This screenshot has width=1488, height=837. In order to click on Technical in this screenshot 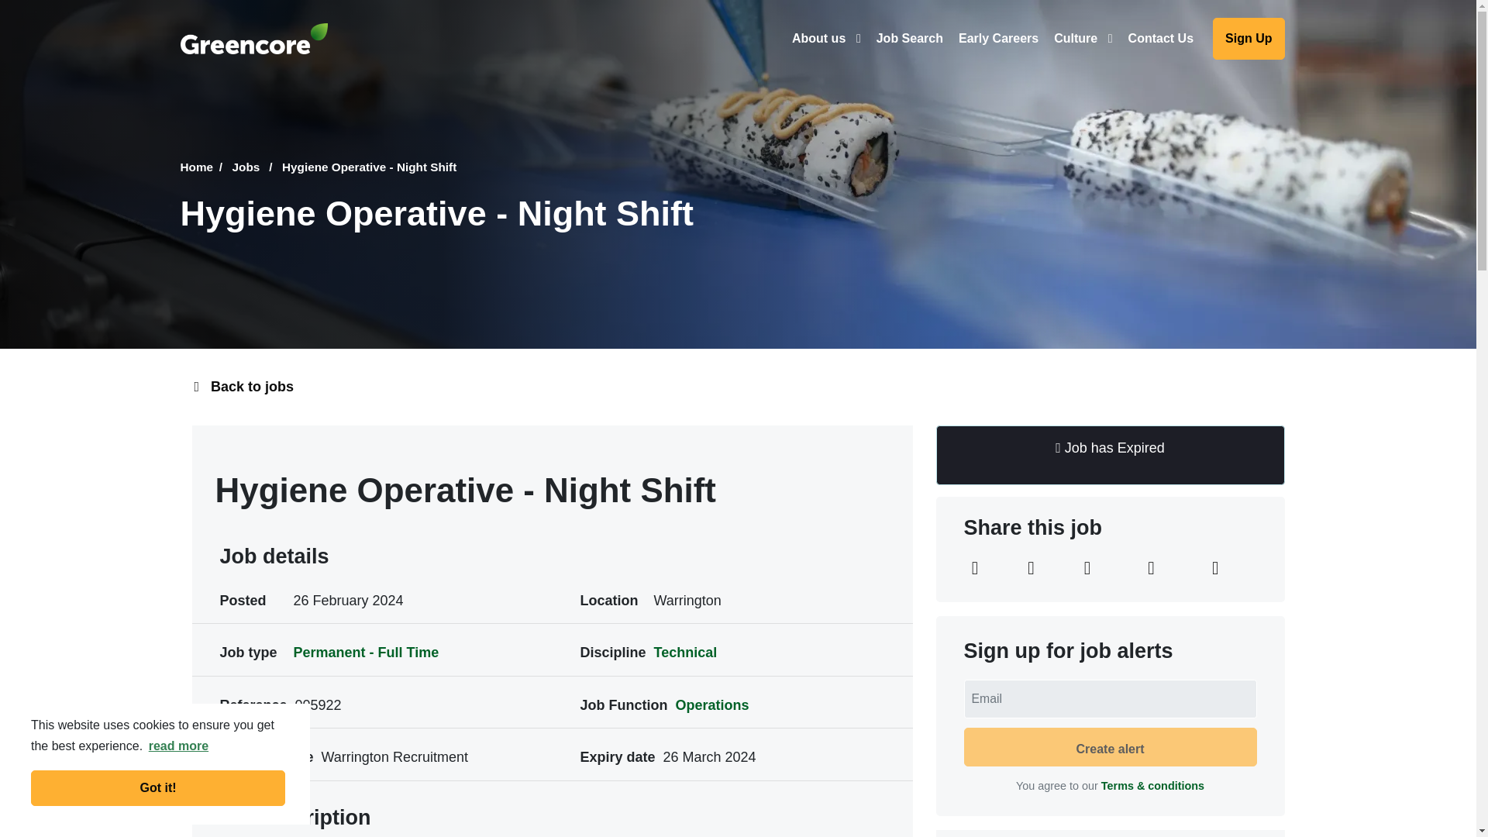, I will do `click(685, 653)`.